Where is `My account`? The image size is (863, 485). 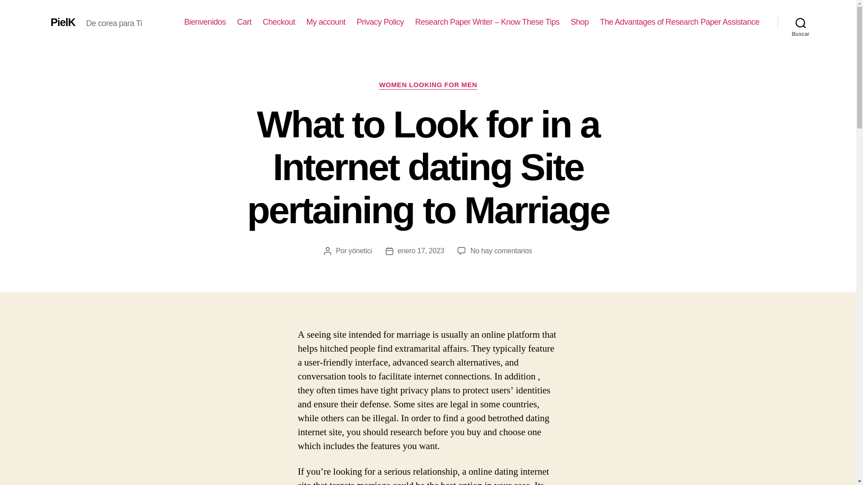
My account is located at coordinates (326, 22).